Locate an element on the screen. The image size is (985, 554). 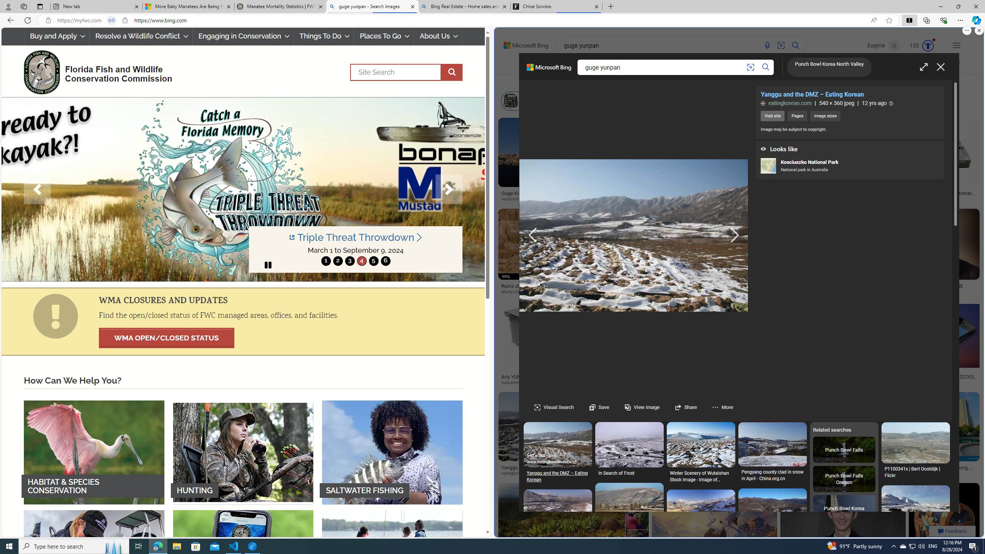
2 is located at coordinates (338, 261).